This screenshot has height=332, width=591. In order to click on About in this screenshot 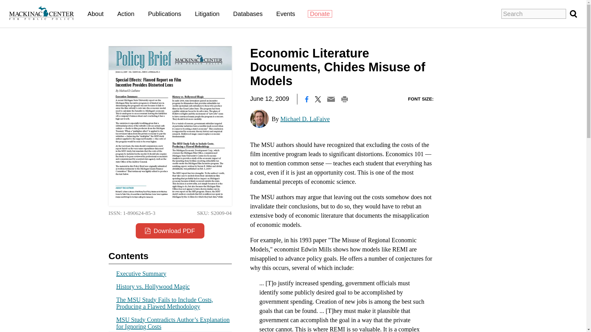, I will do `click(95, 14)`.